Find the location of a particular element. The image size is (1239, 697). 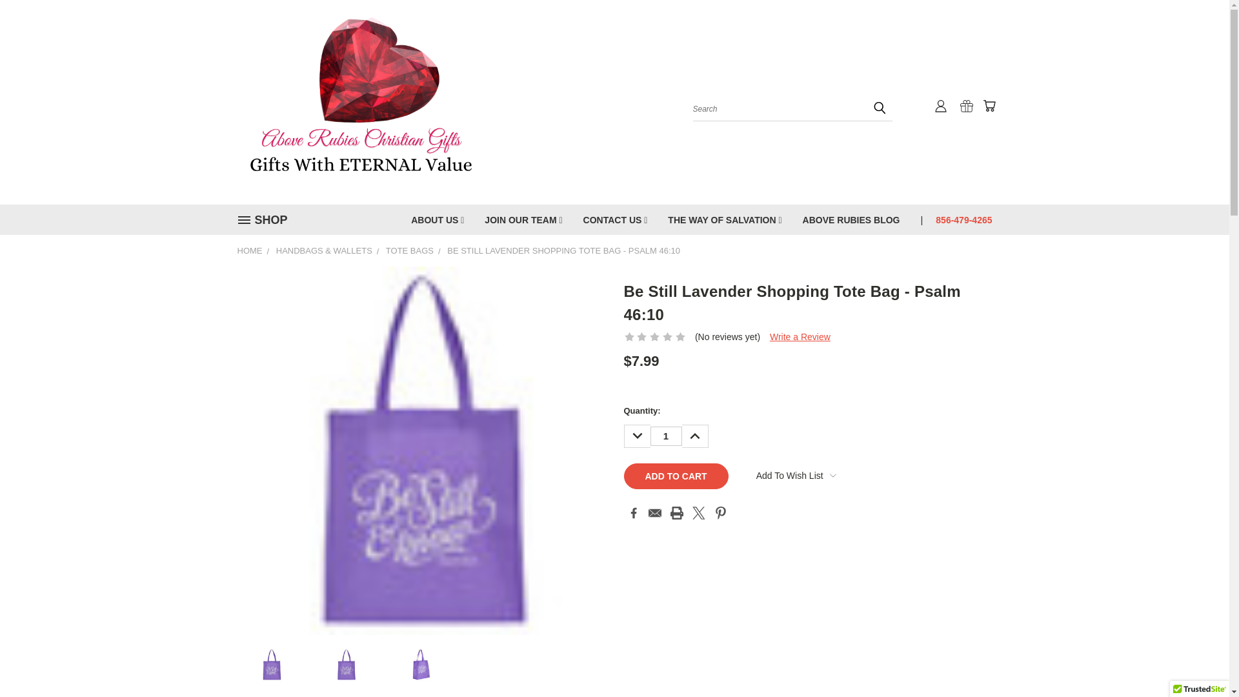

Print is located at coordinates (676, 512).